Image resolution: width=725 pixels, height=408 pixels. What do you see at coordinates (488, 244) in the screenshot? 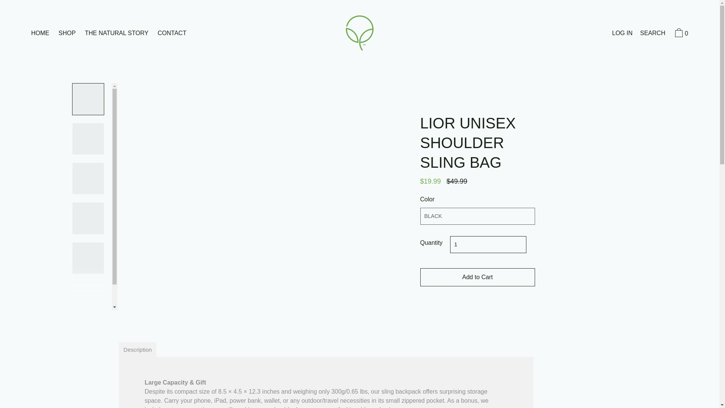
I see `1` at bounding box center [488, 244].